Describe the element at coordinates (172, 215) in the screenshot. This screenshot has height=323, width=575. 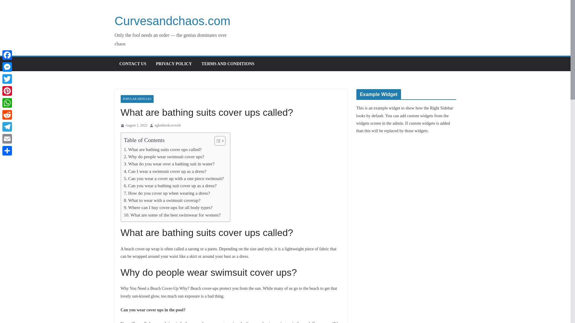
I see `What are some of the best swimwear for women?` at that location.